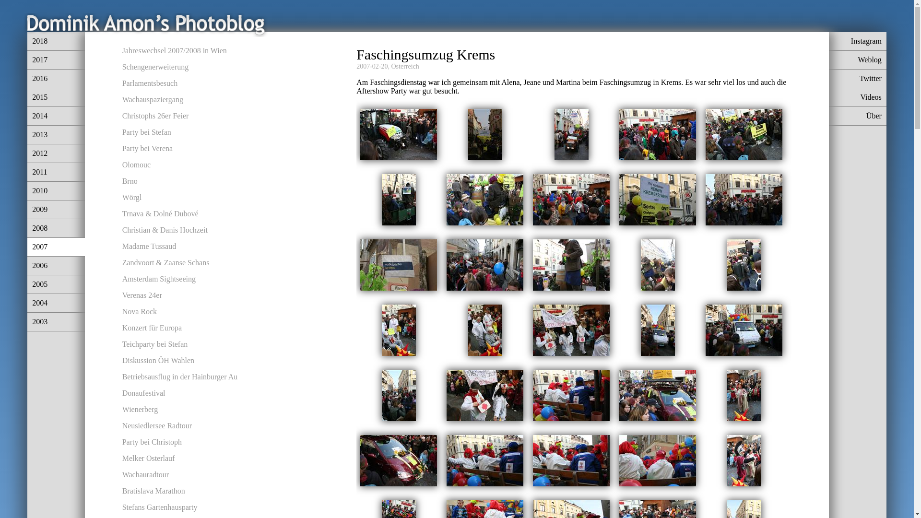 This screenshot has width=921, height=518. Describe the element at coordinates (149, 459) in the screenshot. I see `Melker Osterlauf` at that location.